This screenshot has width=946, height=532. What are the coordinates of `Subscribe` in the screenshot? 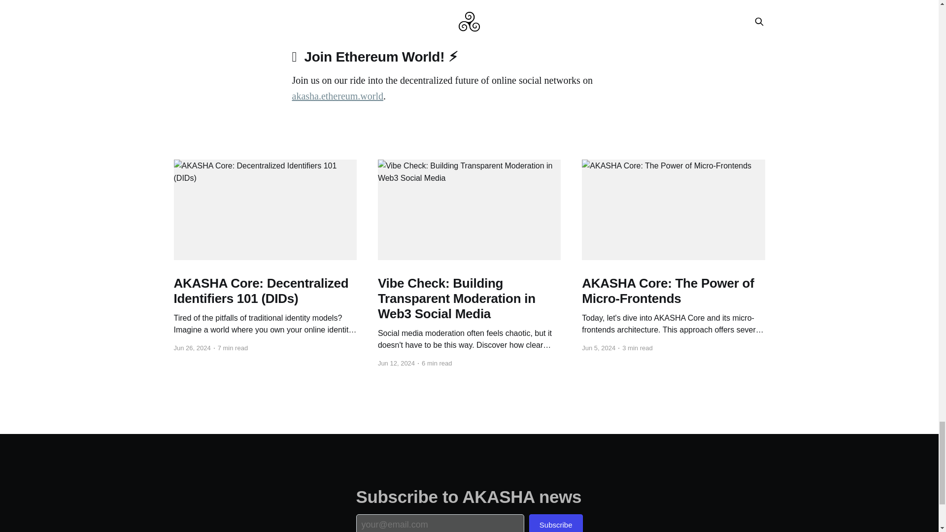 It's located at (556, 523).